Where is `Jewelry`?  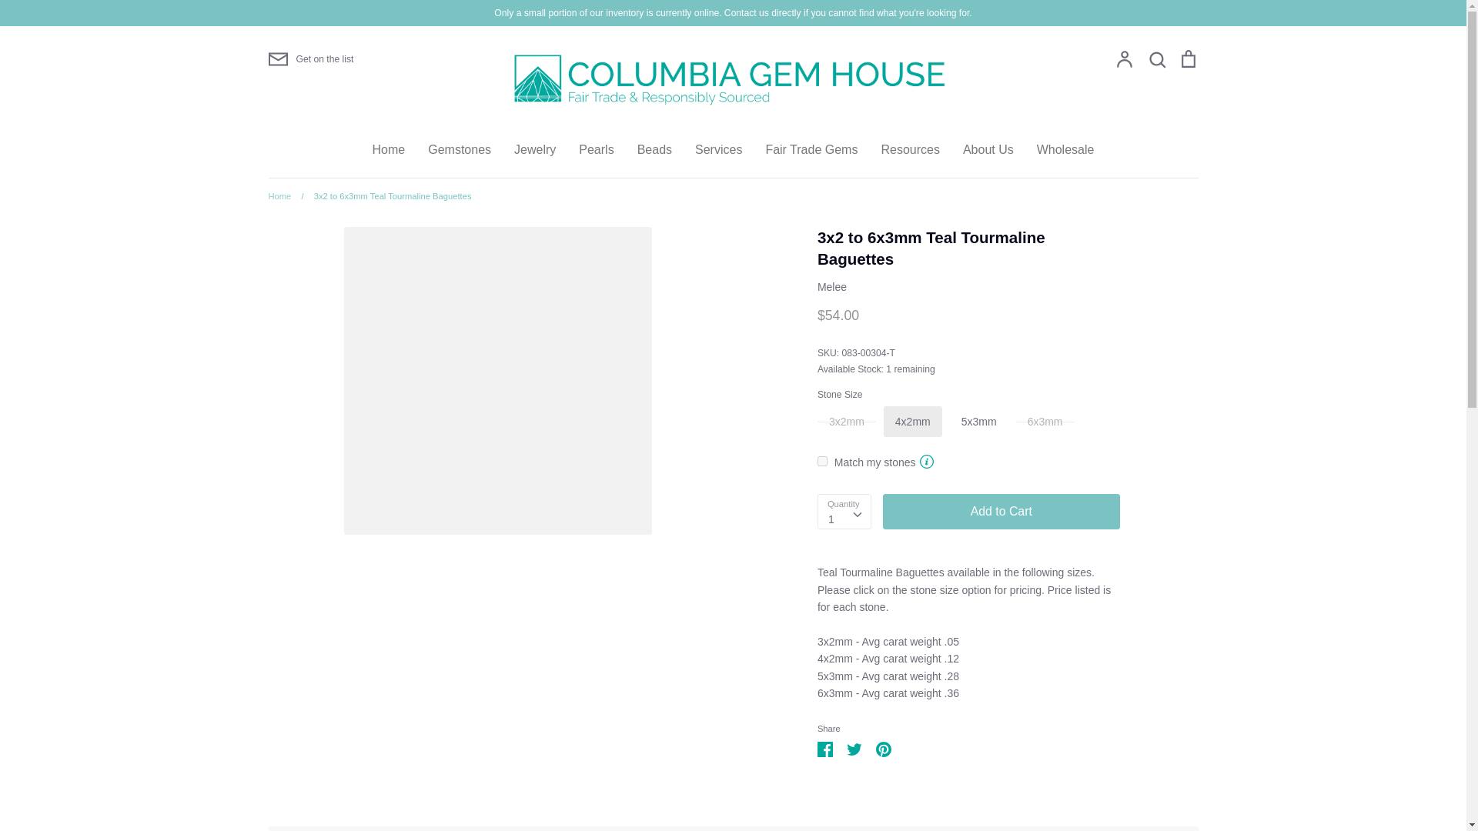
Jewelry is located at coordinates (534, 149).